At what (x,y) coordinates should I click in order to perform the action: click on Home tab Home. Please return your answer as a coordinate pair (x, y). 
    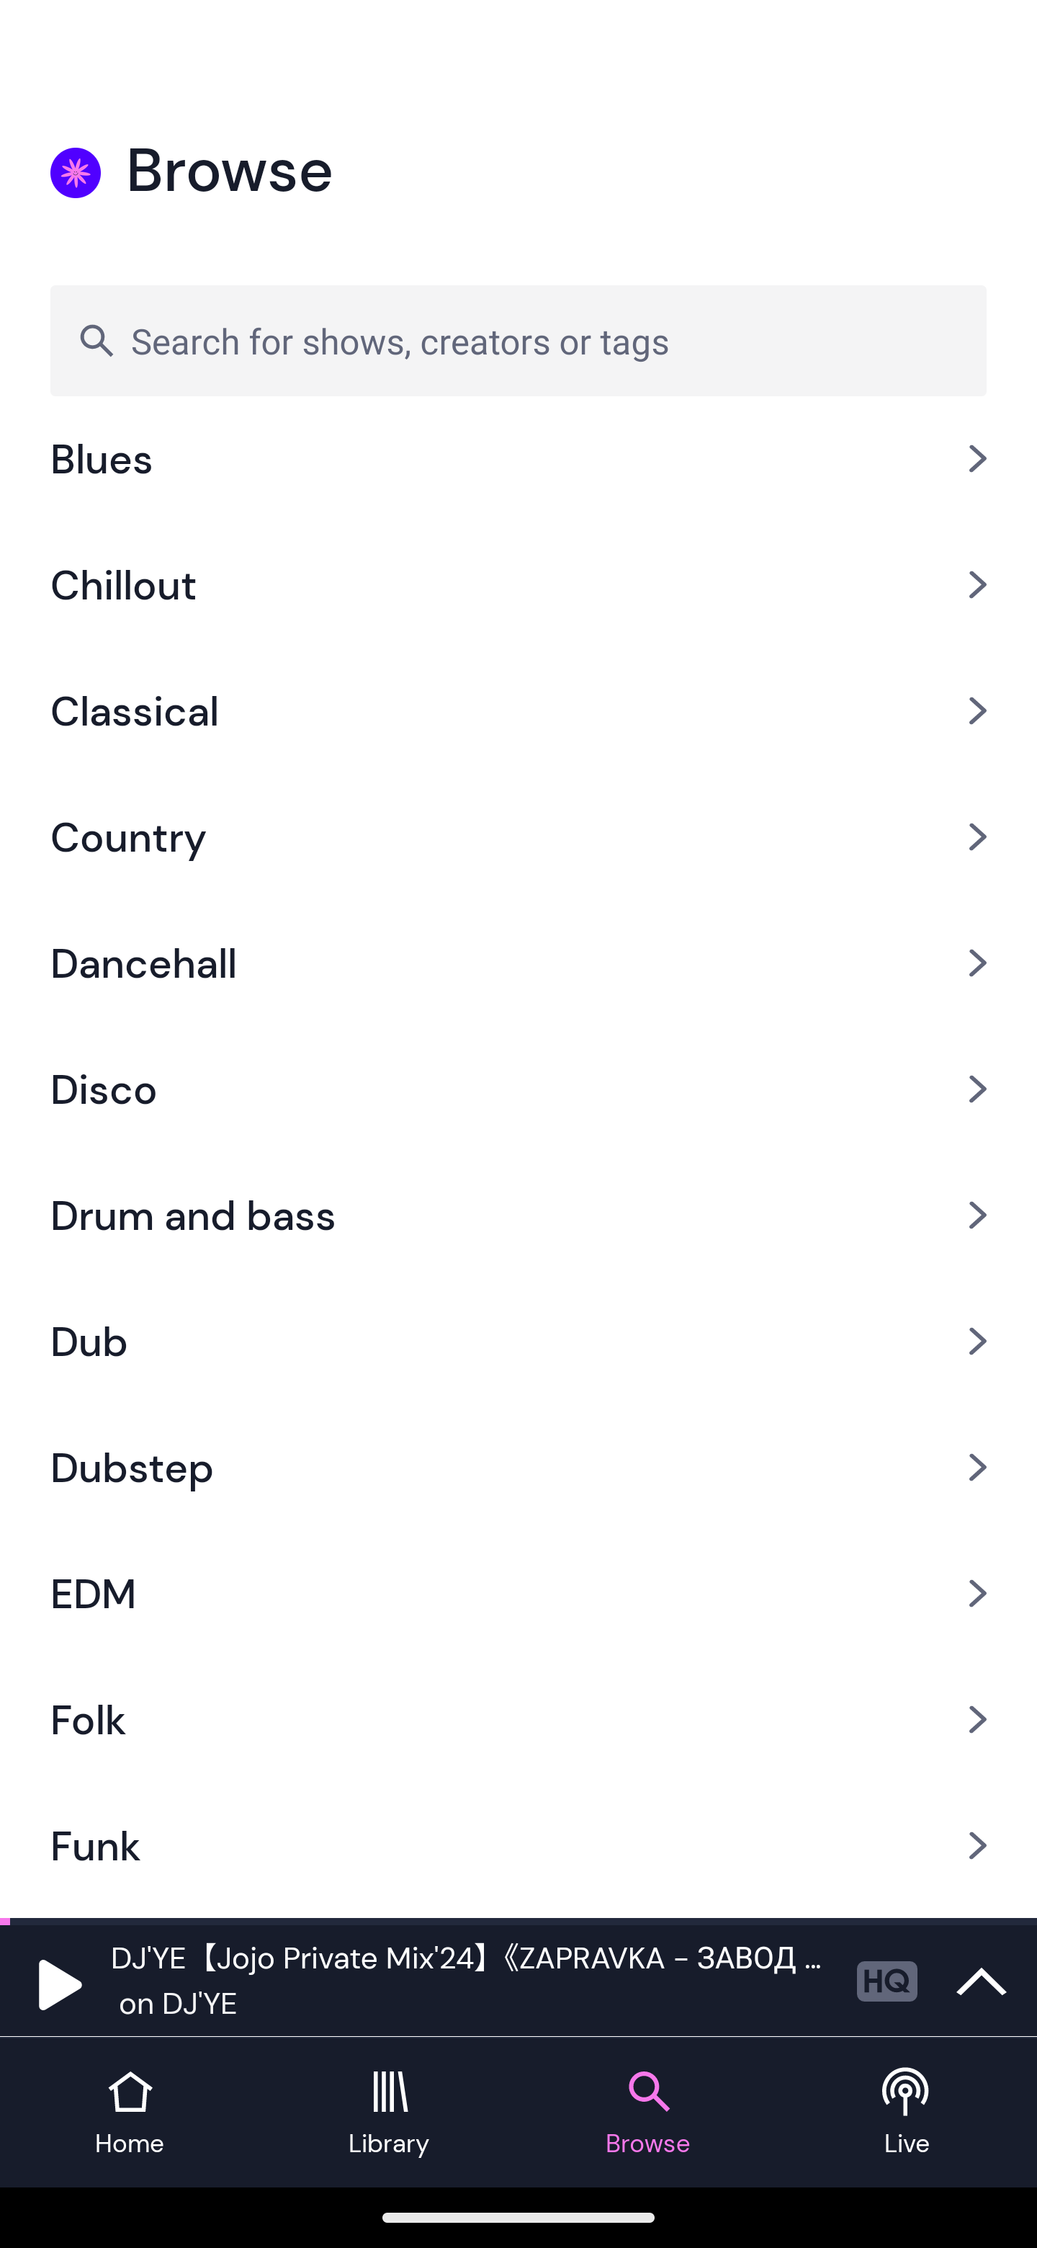
    Looking at the image, I should click on (130, 2113).